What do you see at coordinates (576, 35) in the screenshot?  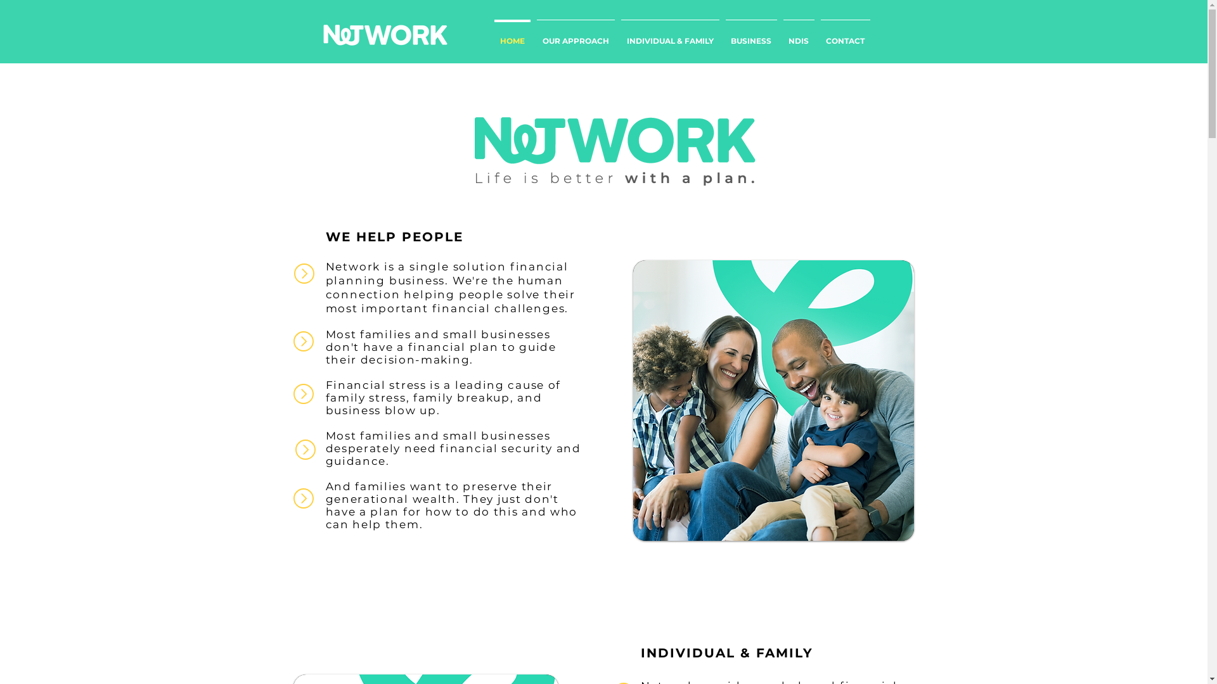 I see `OUR APPROACH` at bounding box center [576, 35].